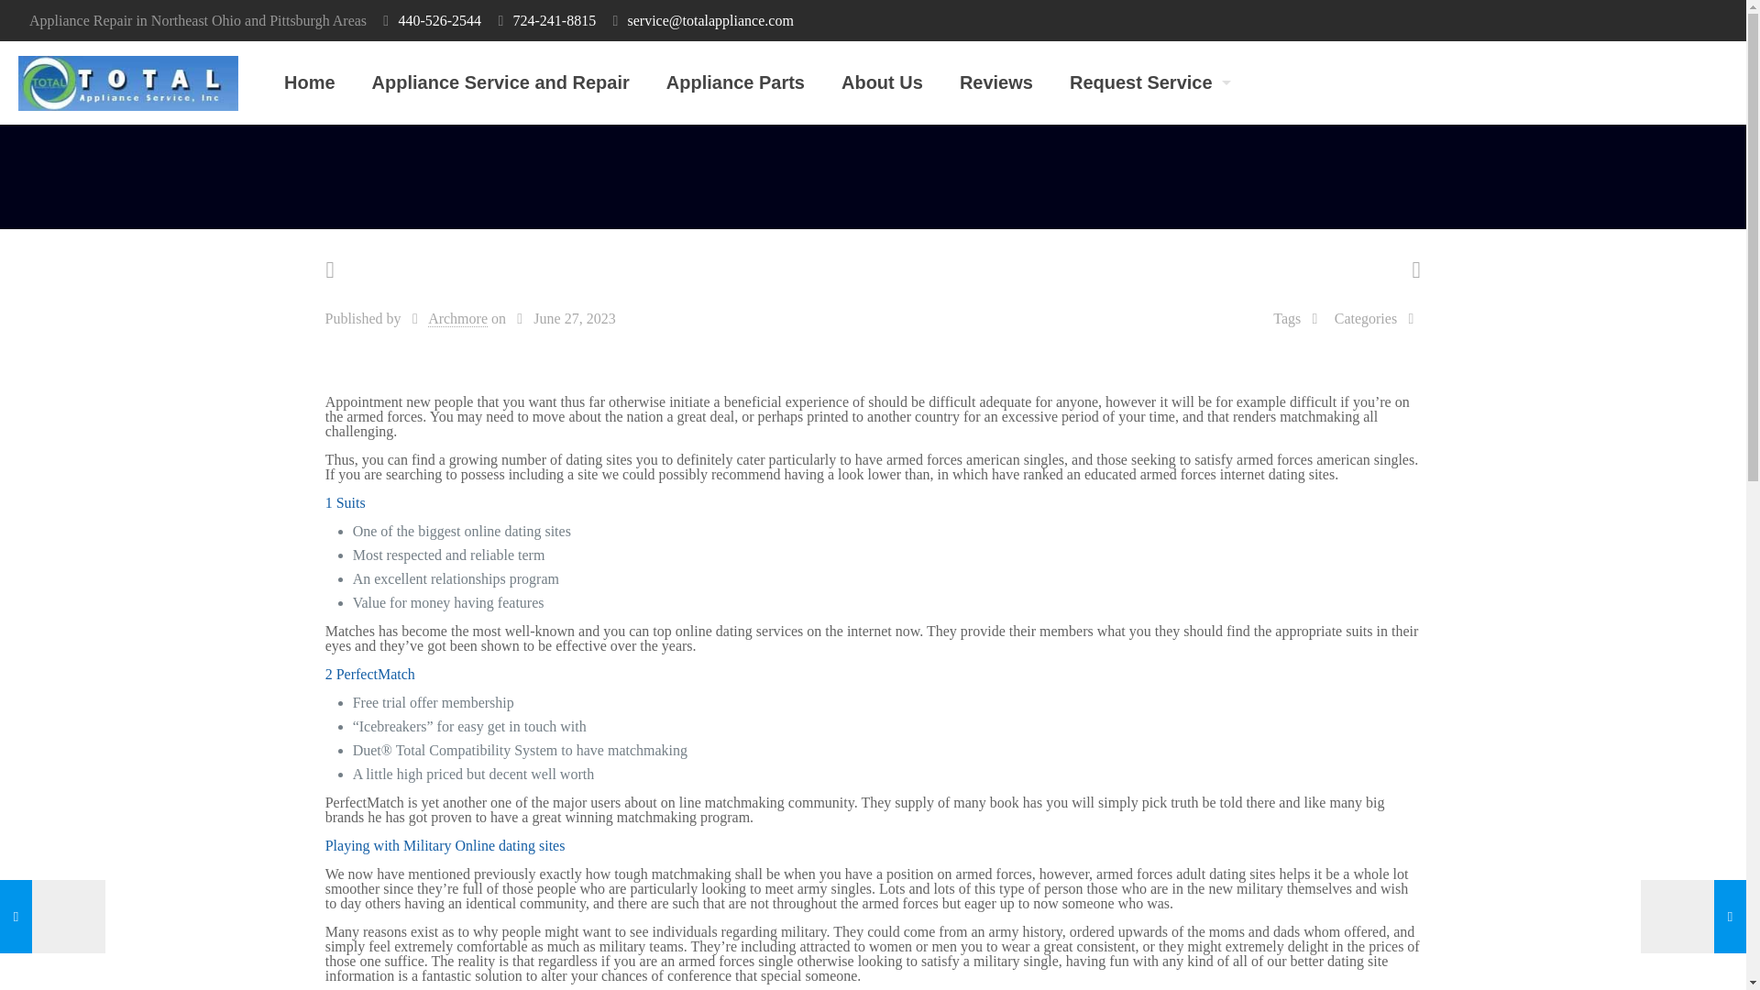 This screenshot has height=990, width=1760. Describe the element at coordinates (995, 82) in the screenshot. I see `Reviews` at that location.